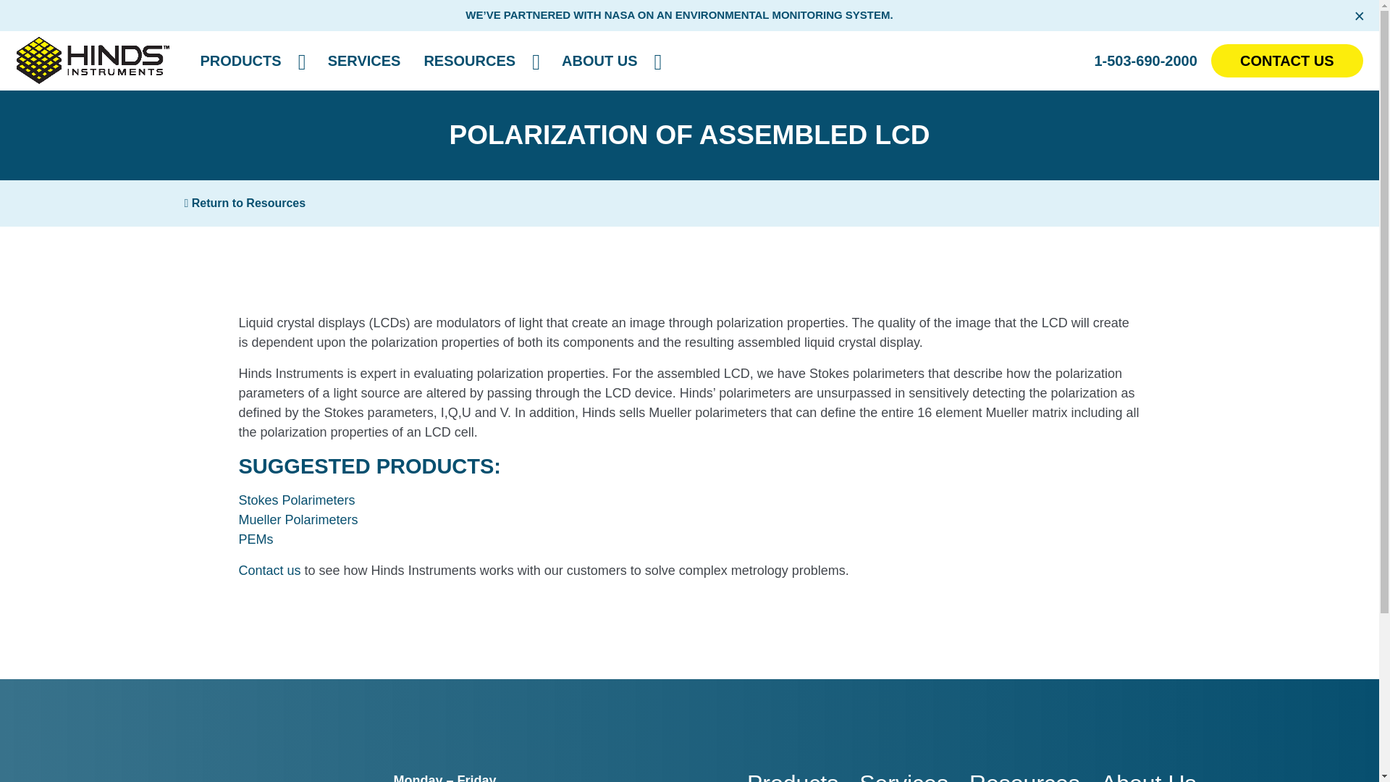 The height and width of the screenshot is (782, 1390). Describe the element at coordinates (469, 60) in the screenshot. I see `Resources` at that location.